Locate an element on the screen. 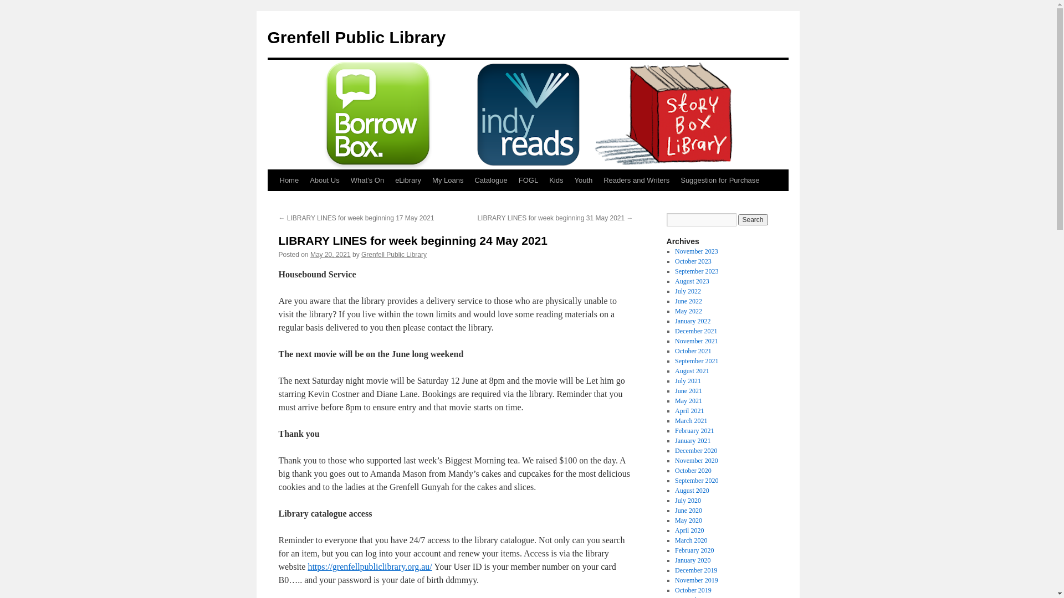 This screenshot has width=1064, height=598. November 2021 is located at coordinates (697, 341).